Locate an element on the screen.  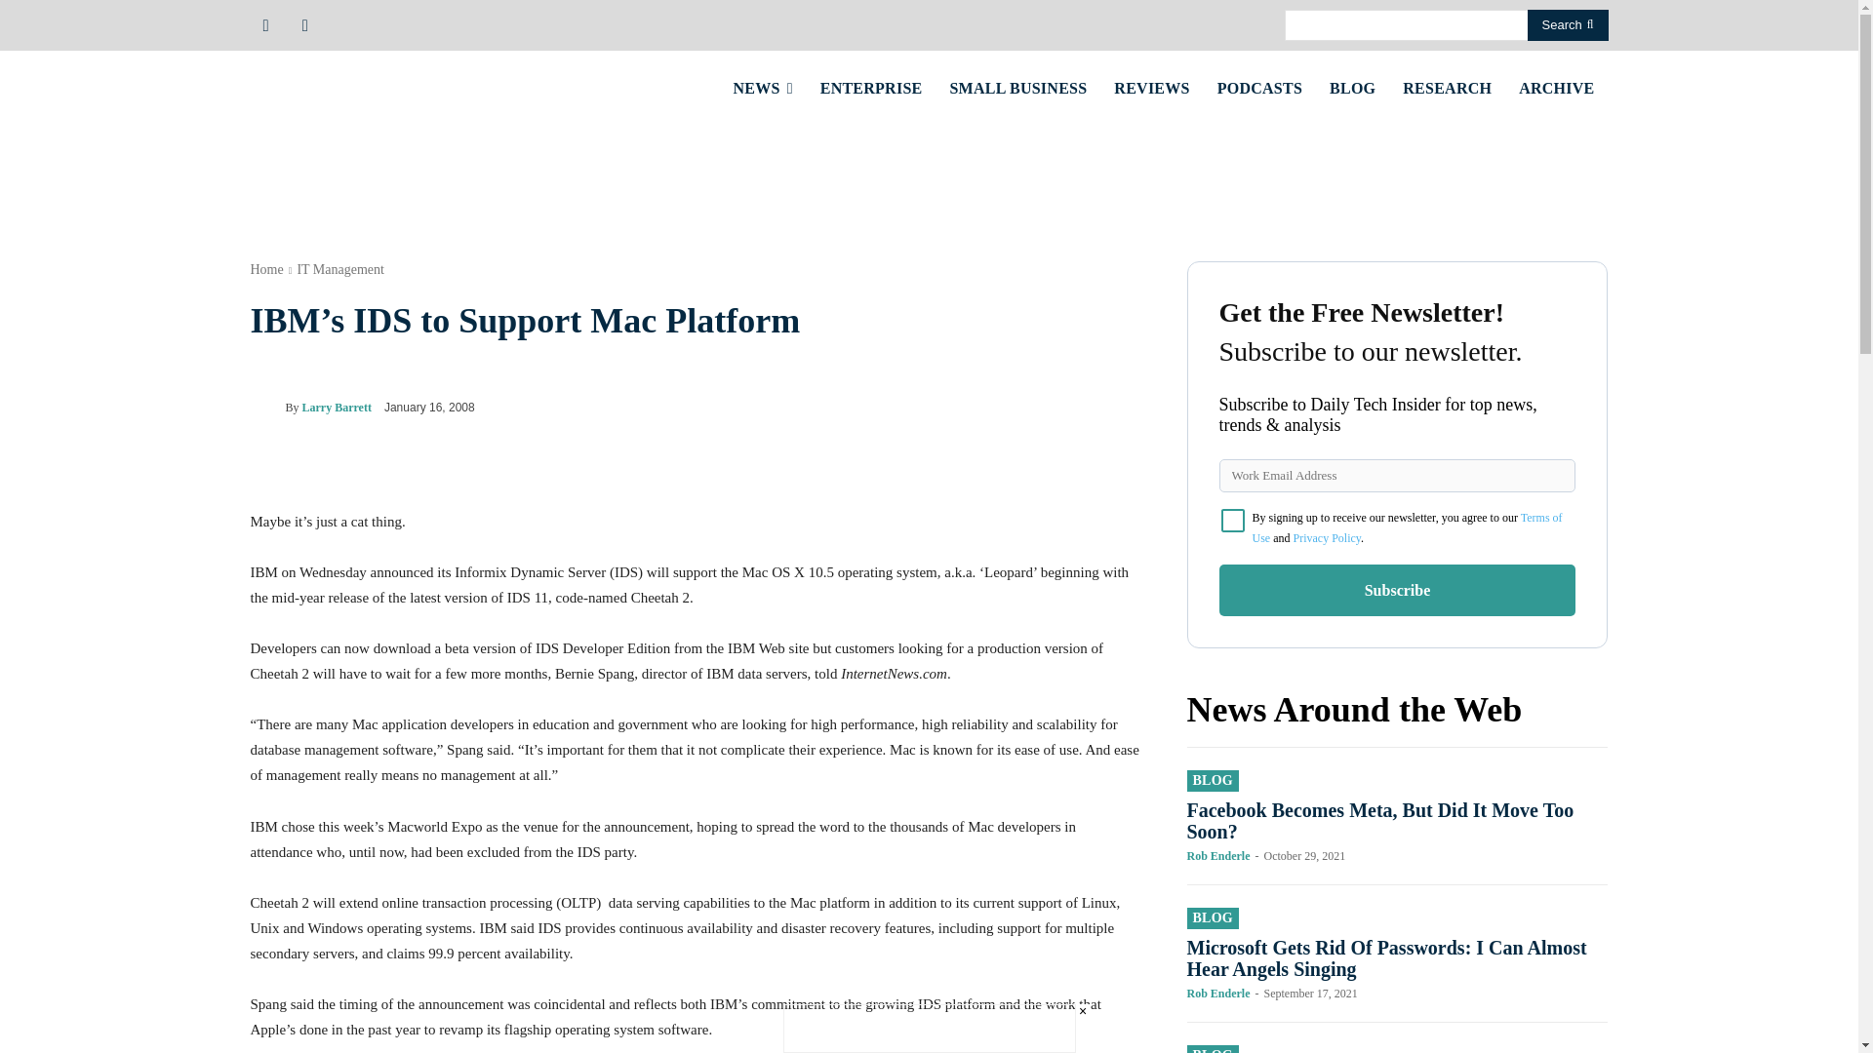
REVIEWS is located at coordinates (1151, 88).